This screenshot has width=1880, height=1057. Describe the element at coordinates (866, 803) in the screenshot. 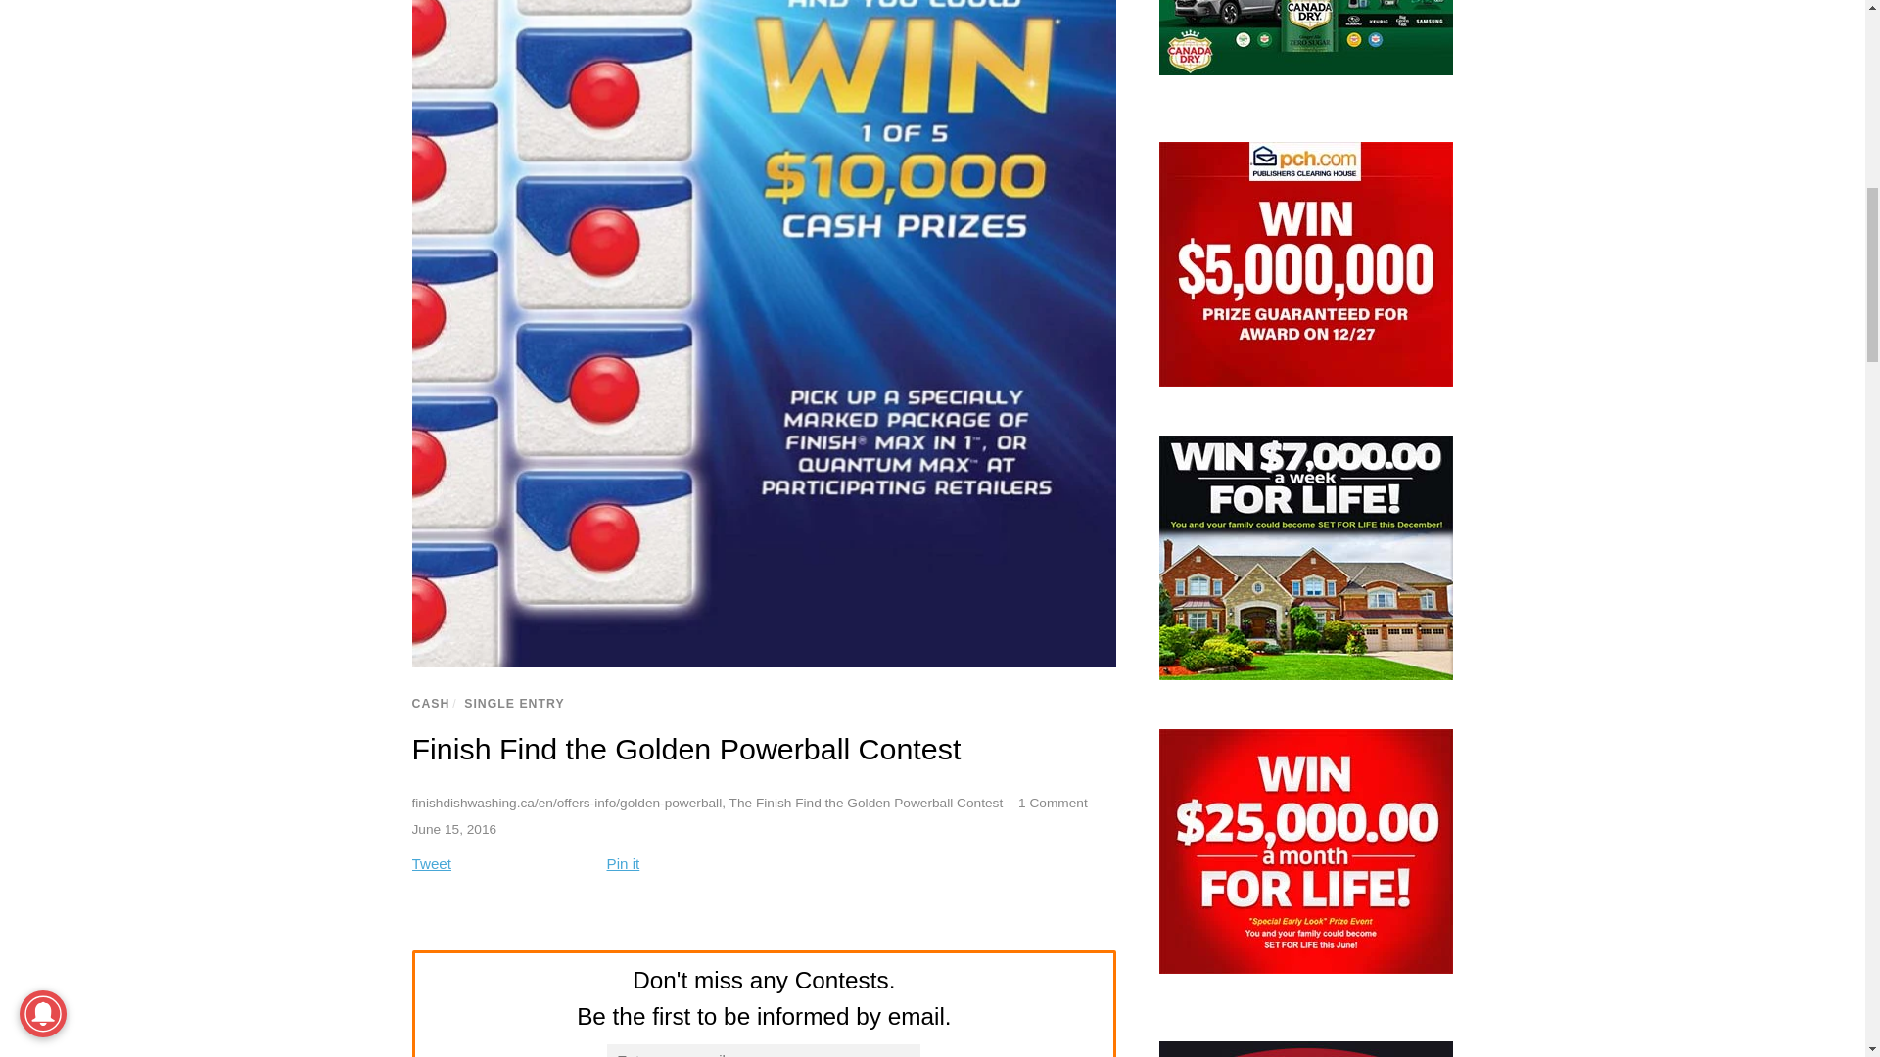

I see `The Finish Find the Golden Powerball Contest` at that location.